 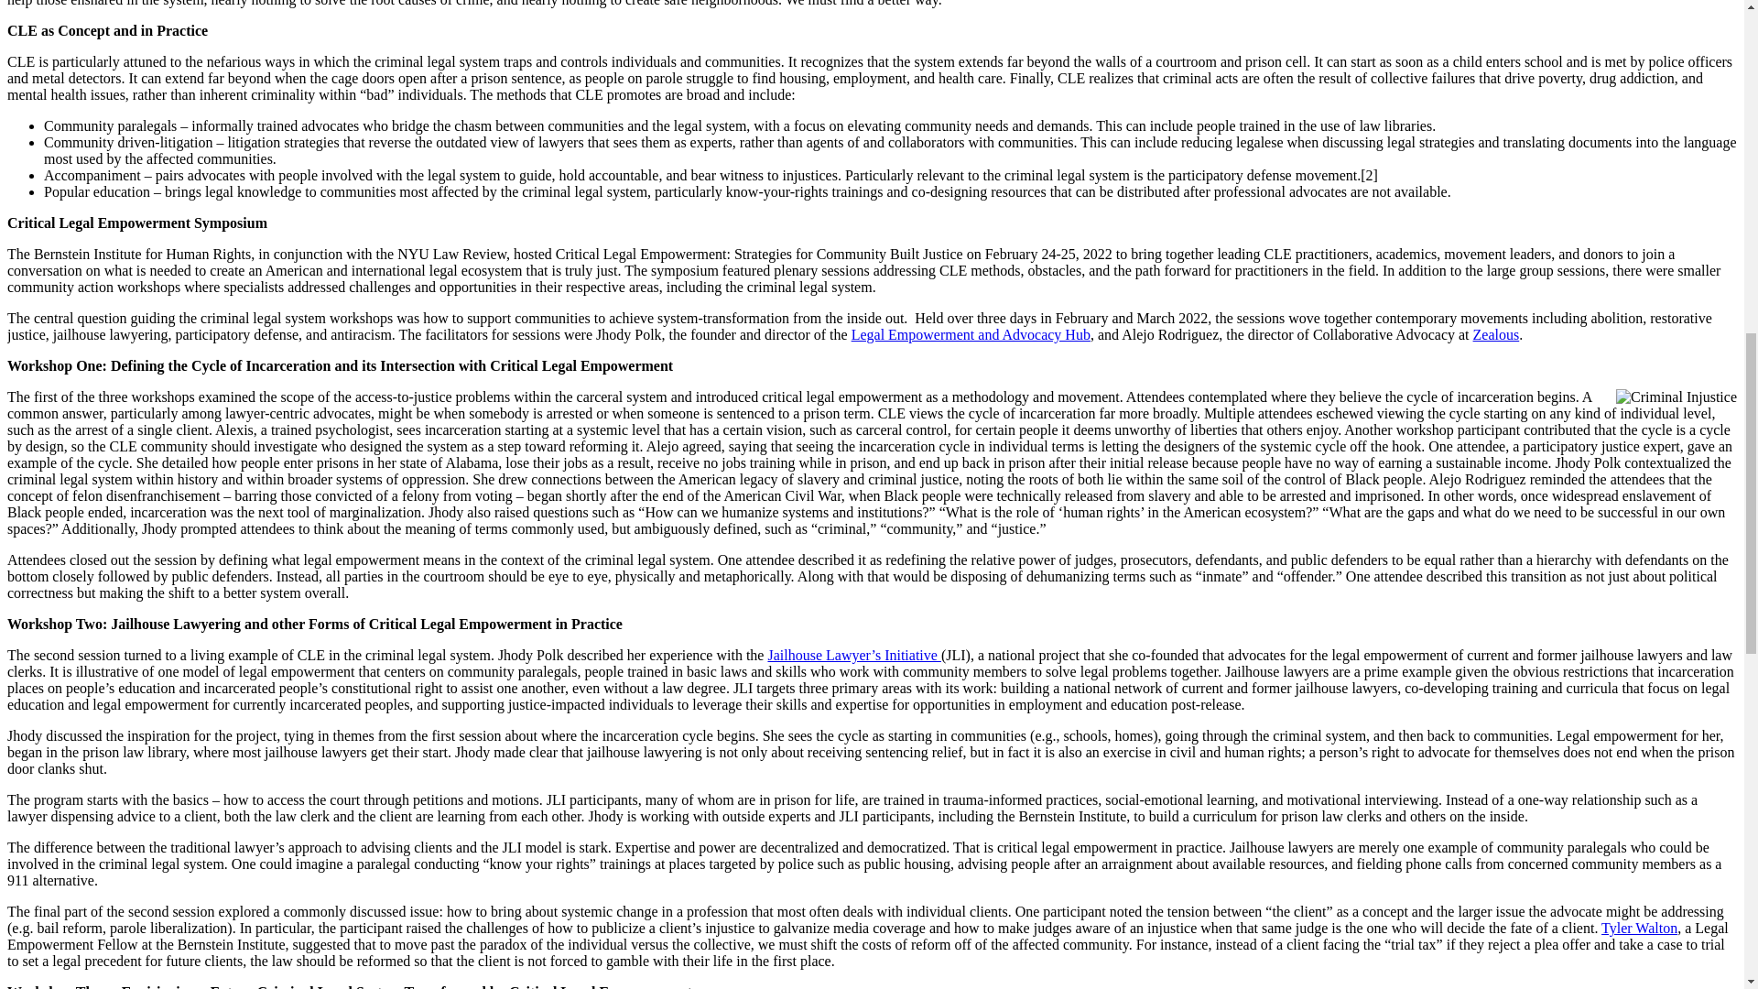 I want to click on Tyler Walton, so click(x=1639, y=928).